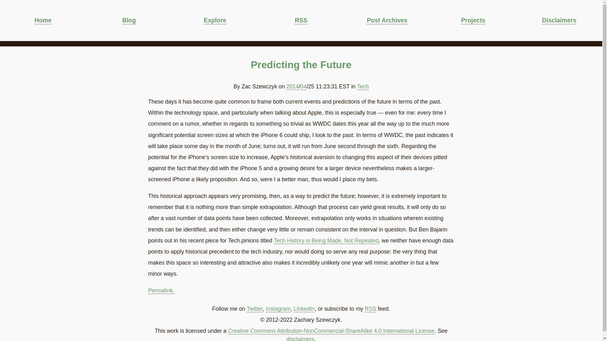 The image size is (607, 341). What do you see at coordinates (301, 64) in the screenshot?
I see `Predicting the Future` at bounding box center [301, 64].